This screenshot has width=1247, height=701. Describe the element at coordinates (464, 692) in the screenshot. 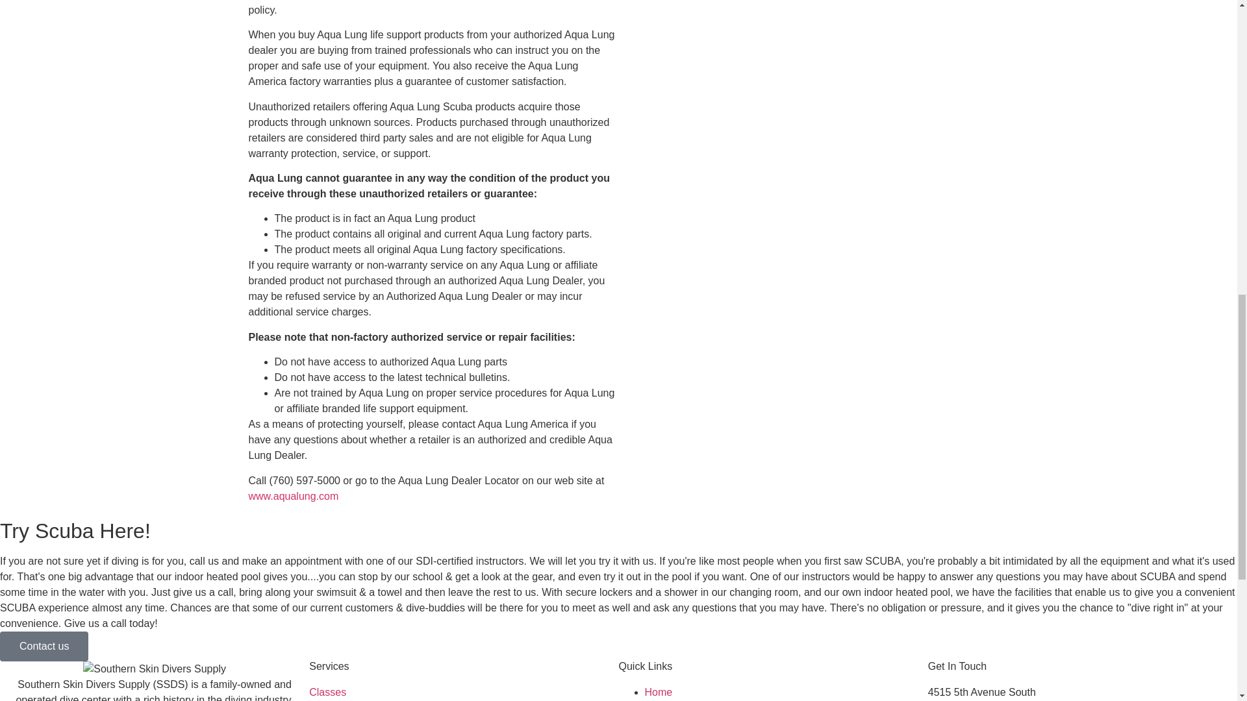

I see `Classes` at that location.